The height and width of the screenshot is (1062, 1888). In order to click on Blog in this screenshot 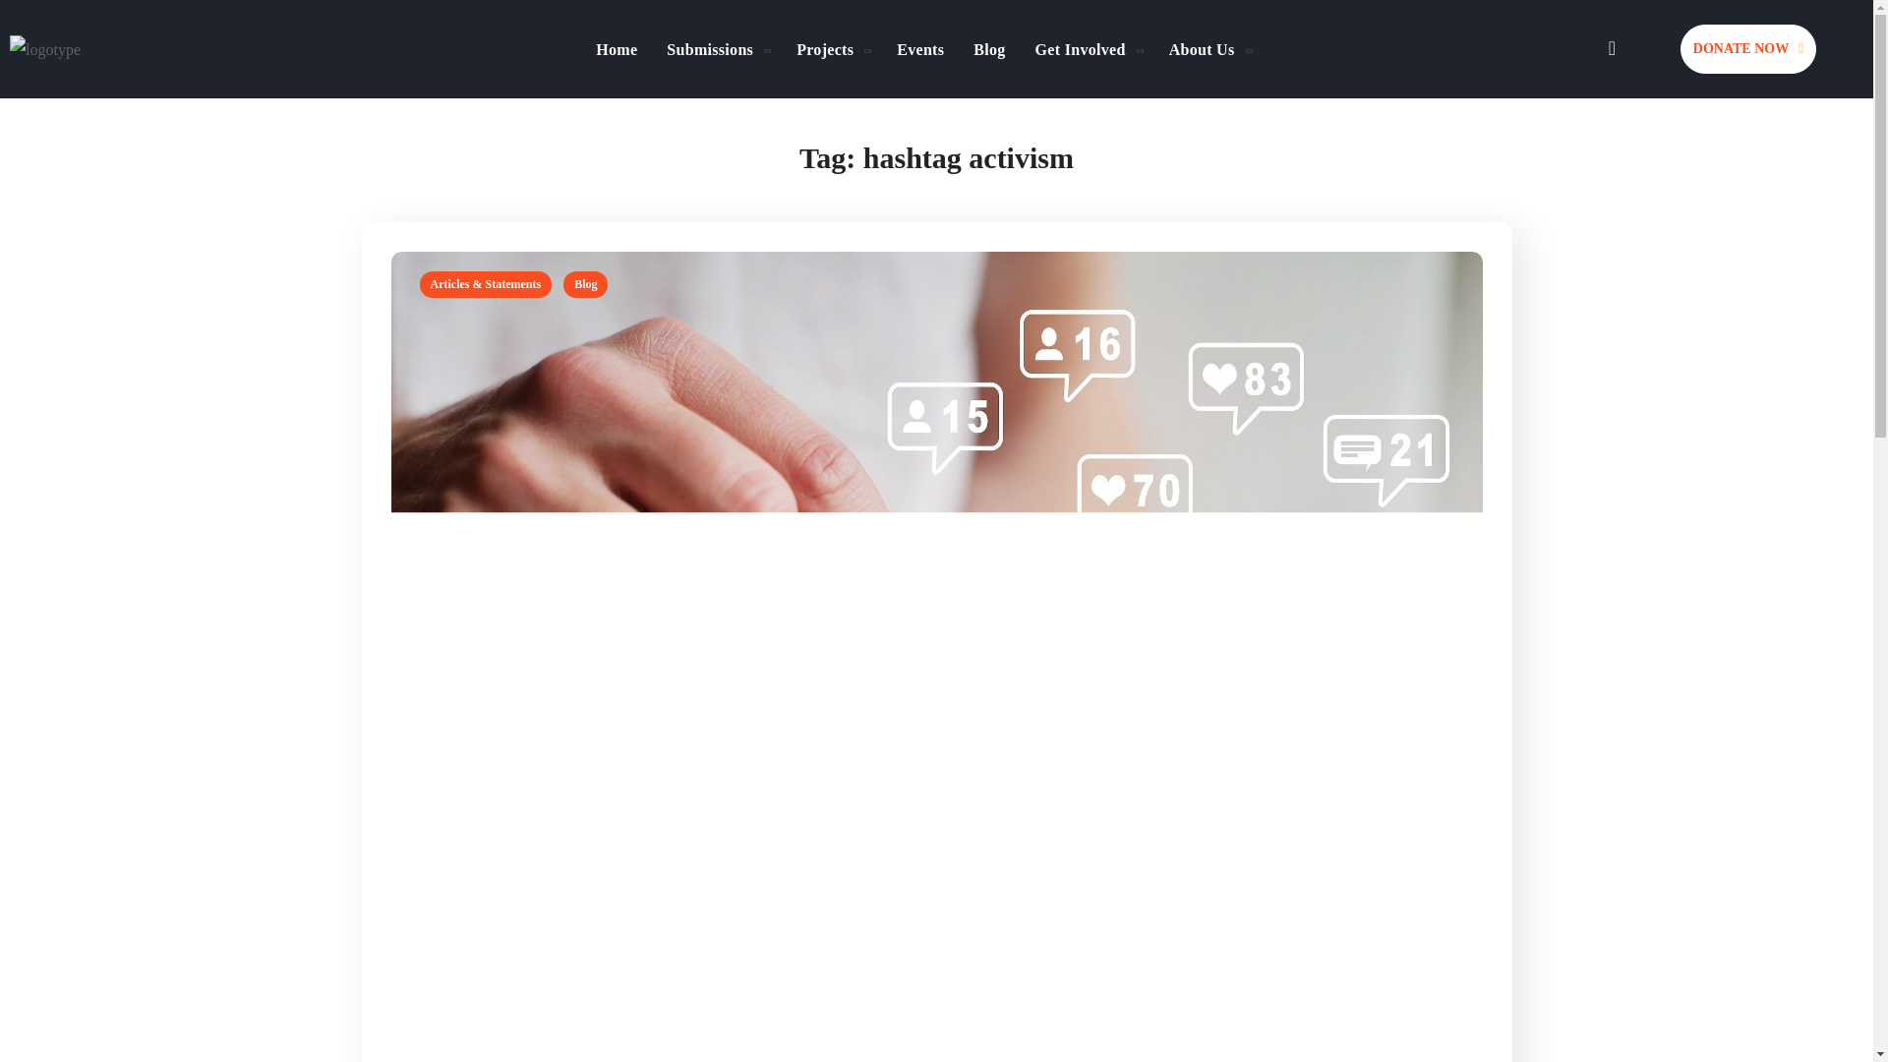, I will do `click(989, 48)`.